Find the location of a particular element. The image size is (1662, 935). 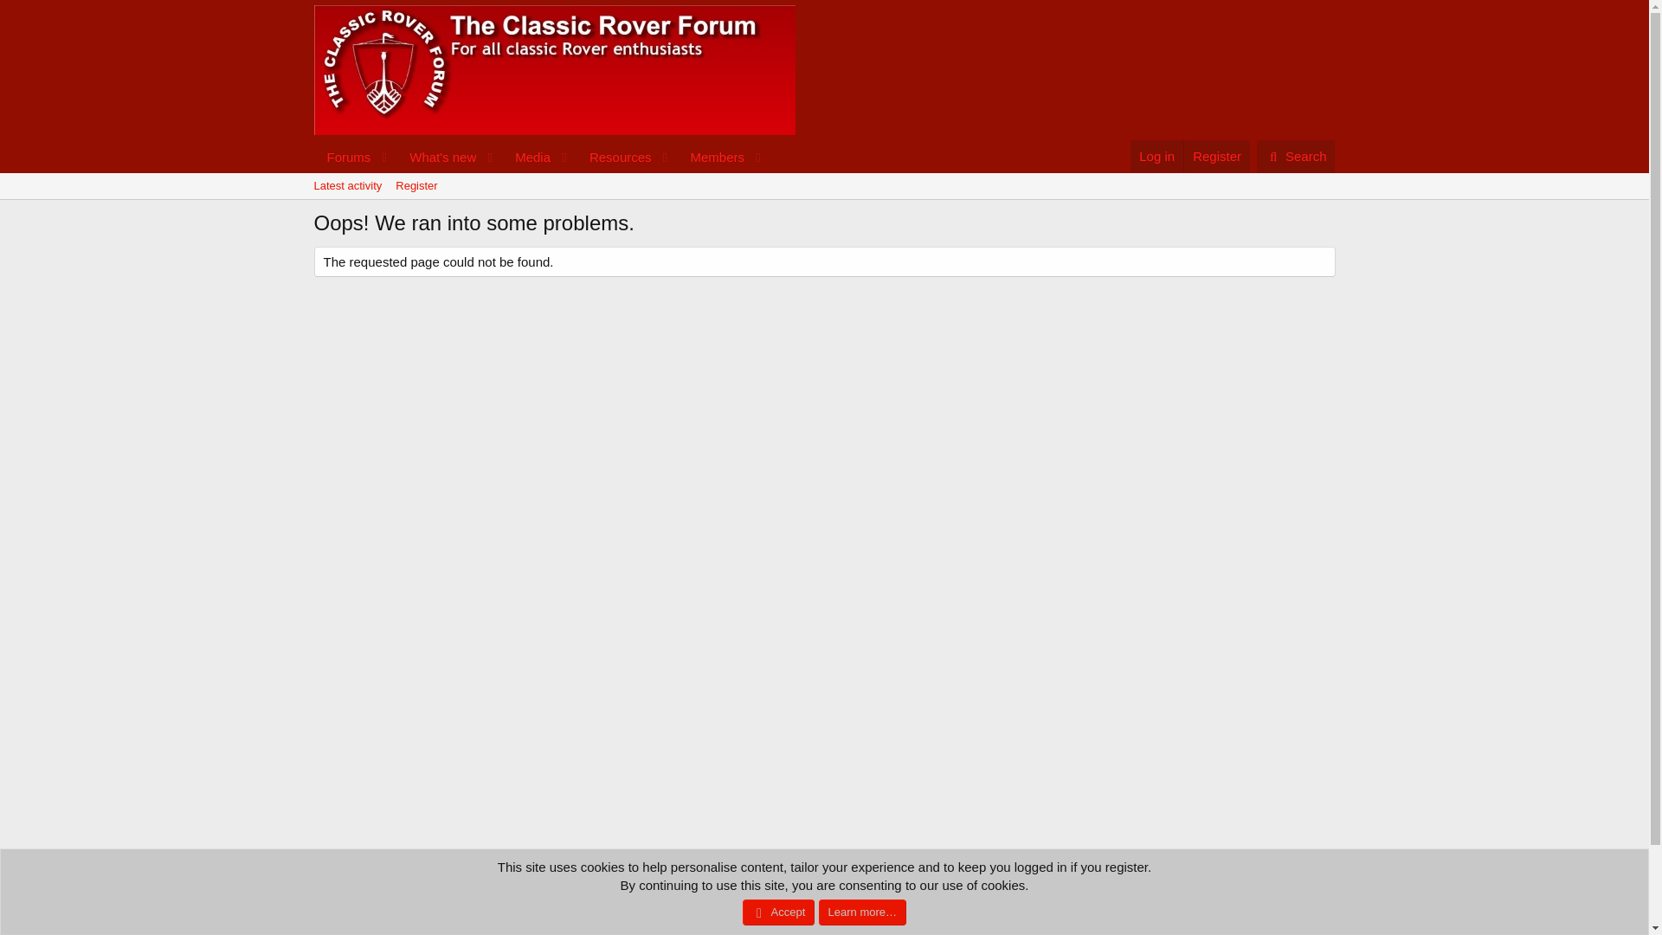

What's new is located at coordinates (540, 157).